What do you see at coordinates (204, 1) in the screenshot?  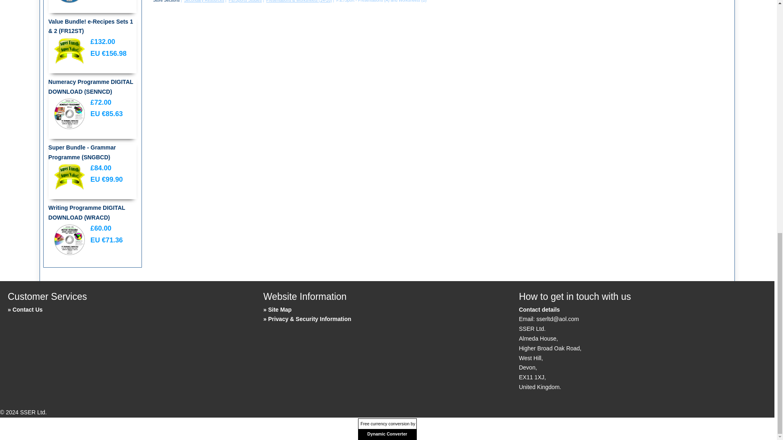 I see `Secondary Resources` at bounding box center [204, 1].